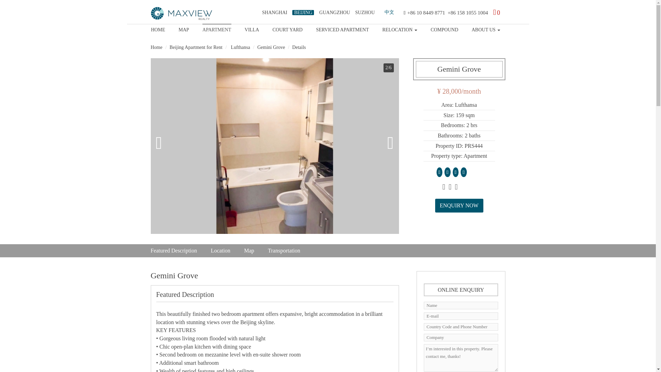 Image resolution: width=661 pixels, height=372 pixels. Describe the element at coordinates (459, 205) in the screenshot. I see `ENQUIRY NOW` at that location.